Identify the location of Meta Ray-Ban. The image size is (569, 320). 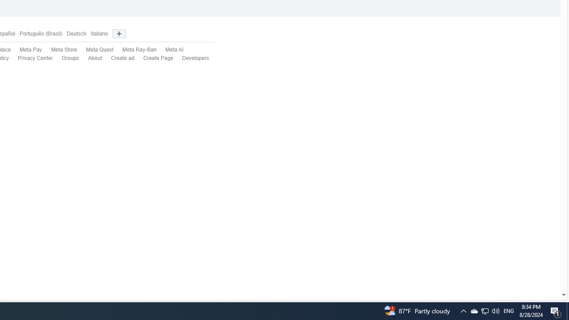
(135, 50).